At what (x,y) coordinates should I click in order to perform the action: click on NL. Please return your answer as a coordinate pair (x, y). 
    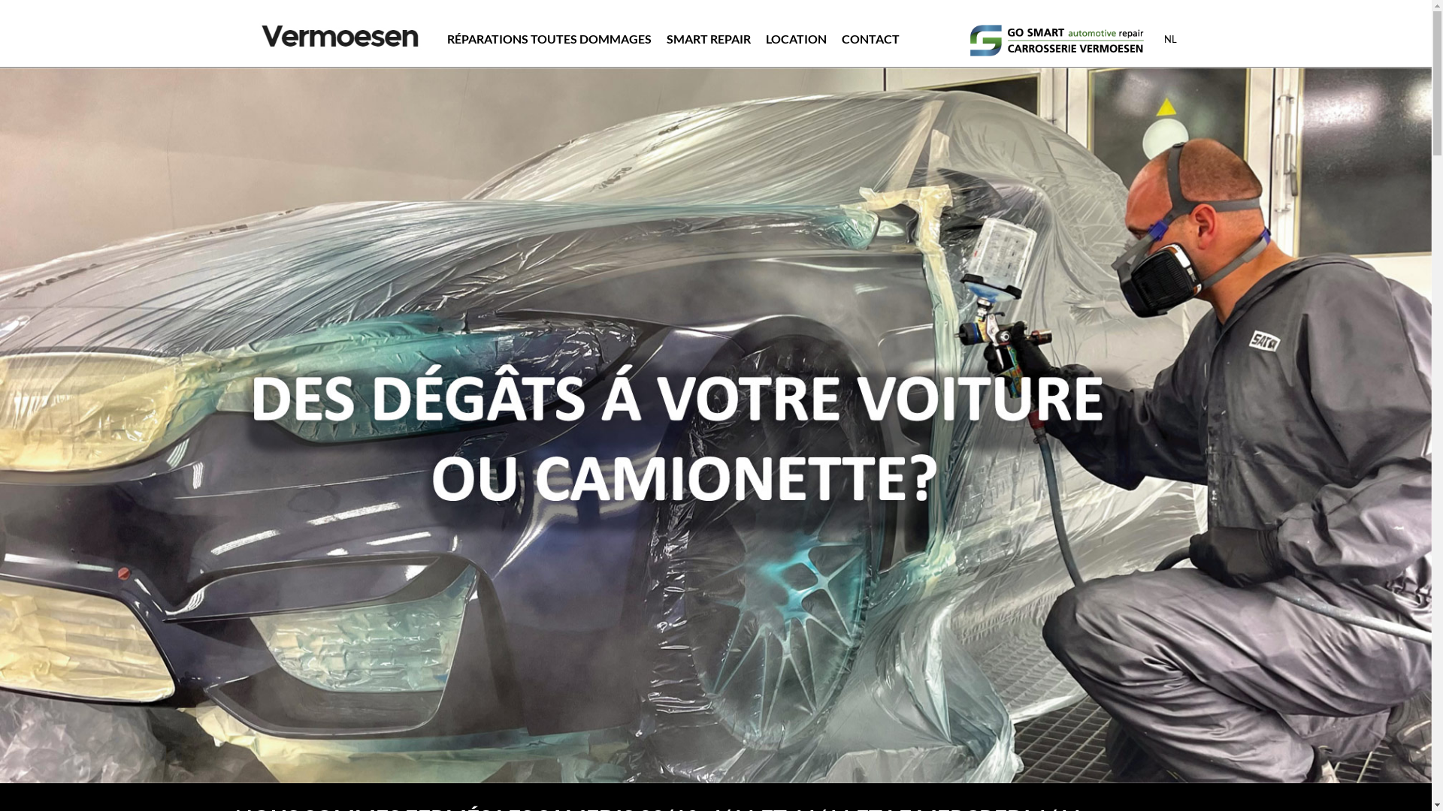
    Looking at the image, I should click on (1171, 39).